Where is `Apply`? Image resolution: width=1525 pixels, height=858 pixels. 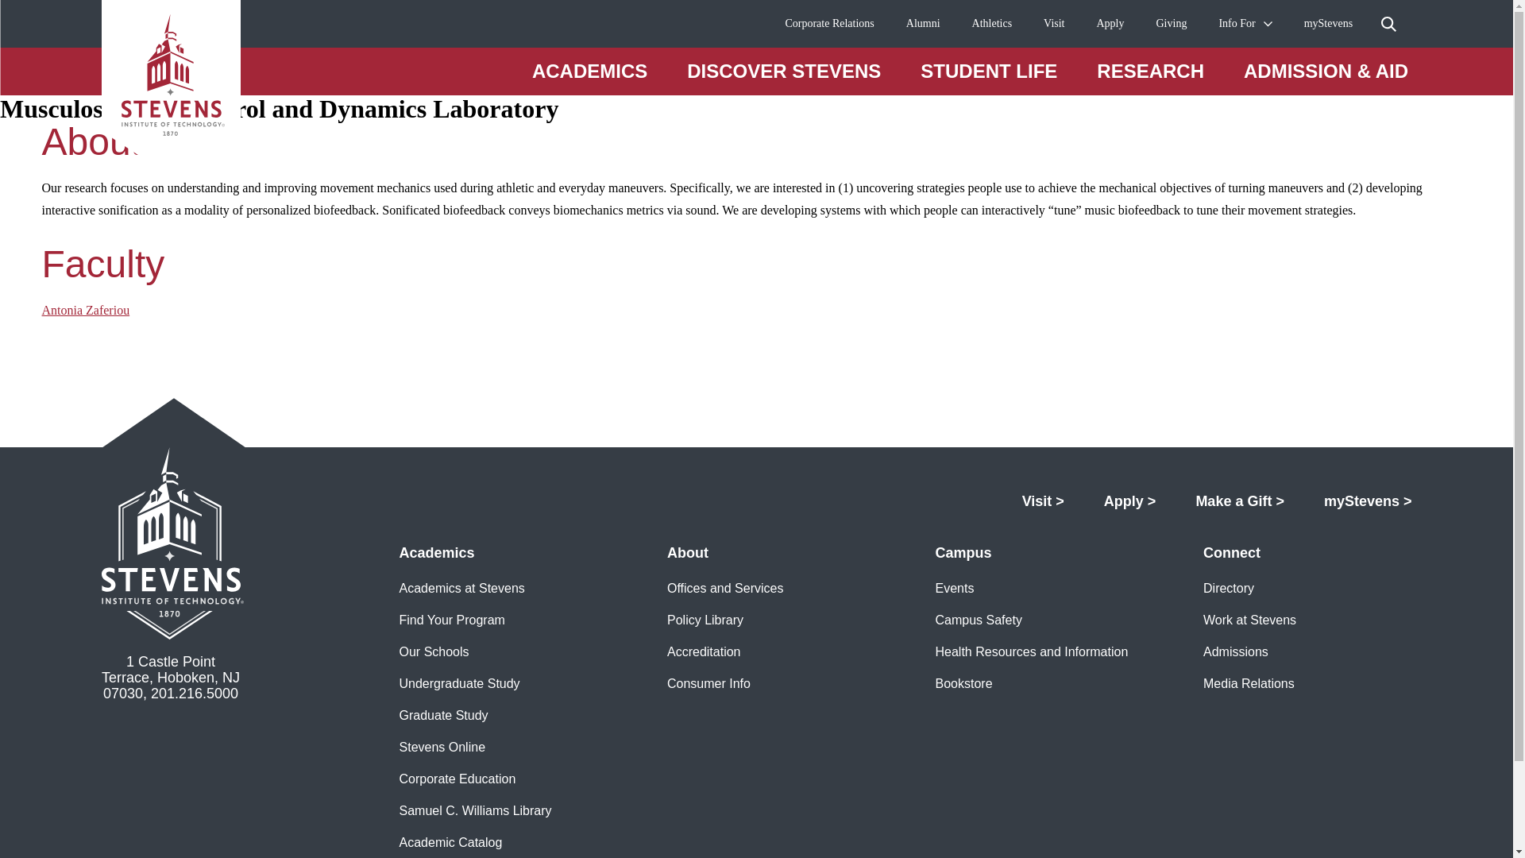 Apply is located at coordinates (1110, 24).